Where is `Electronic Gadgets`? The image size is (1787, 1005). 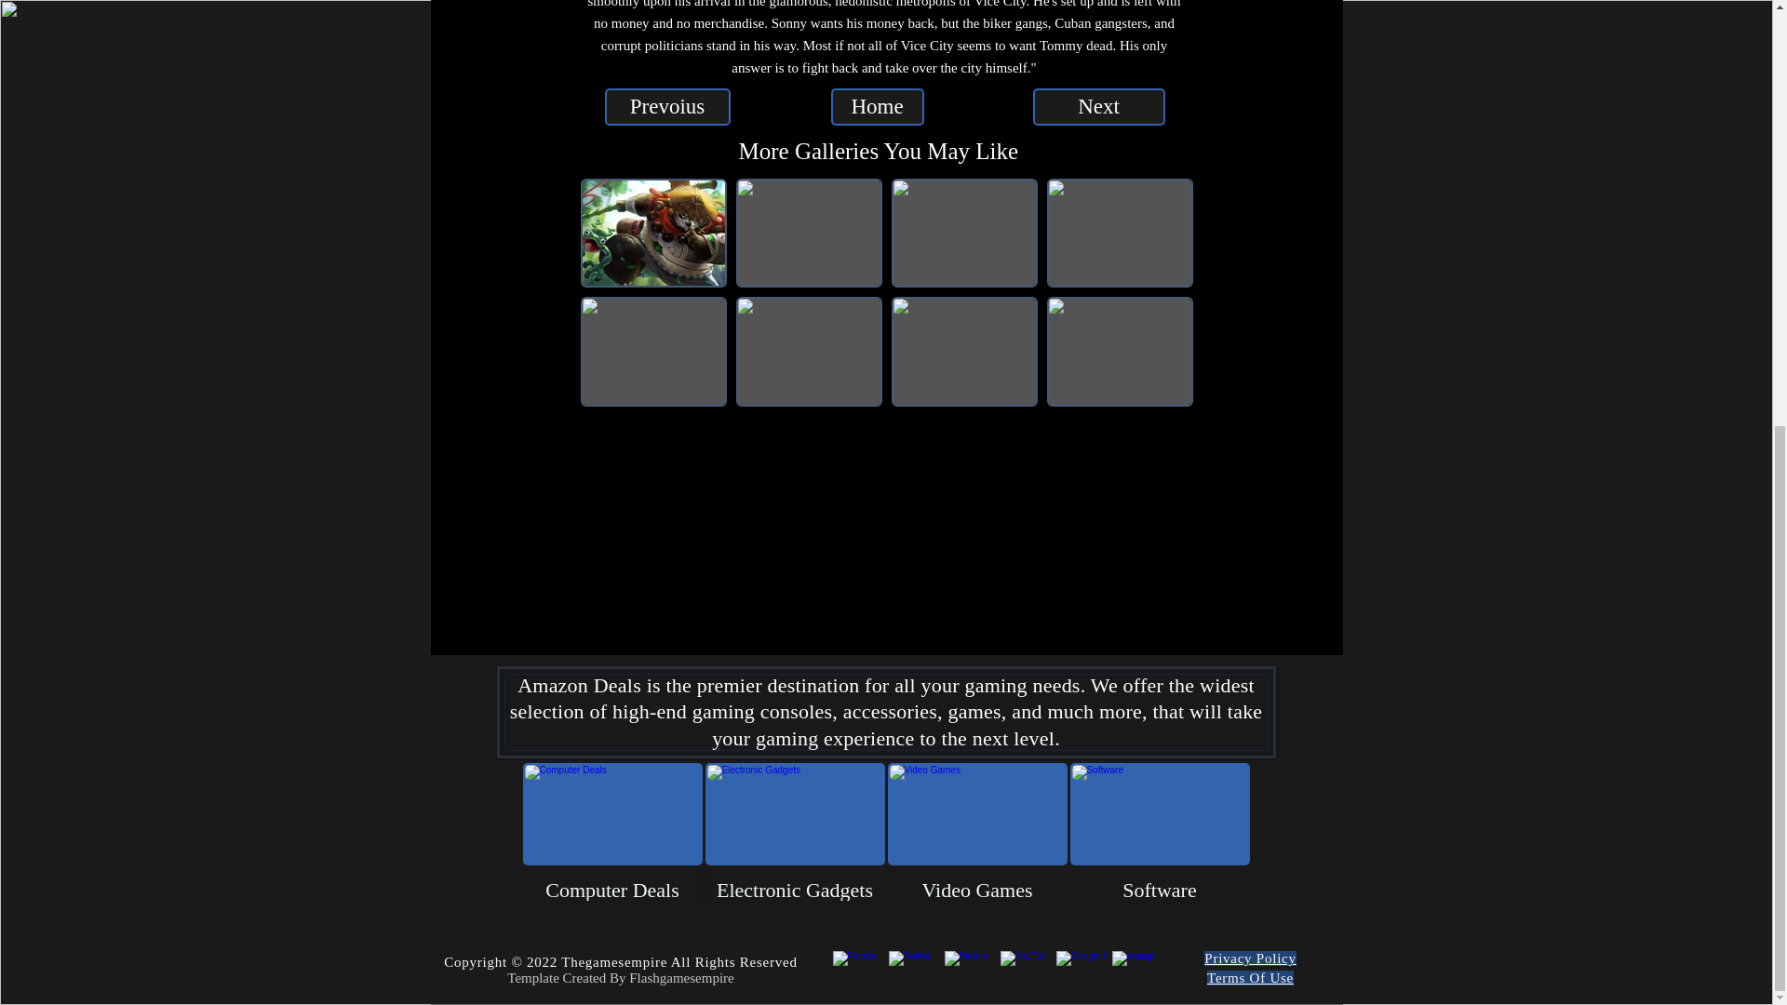 Electronic Gadgets is located at coordinates (795, 836).